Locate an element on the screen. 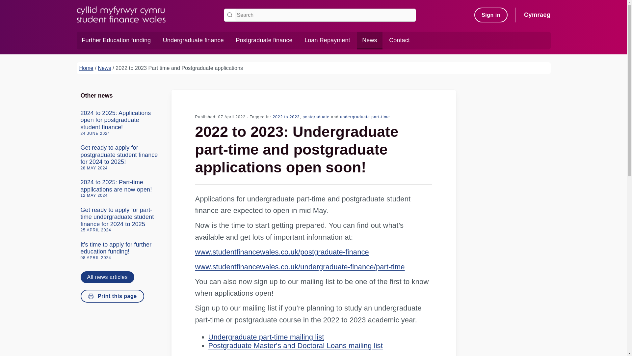  2022 to 2023 is located at coordinates (286, 117).